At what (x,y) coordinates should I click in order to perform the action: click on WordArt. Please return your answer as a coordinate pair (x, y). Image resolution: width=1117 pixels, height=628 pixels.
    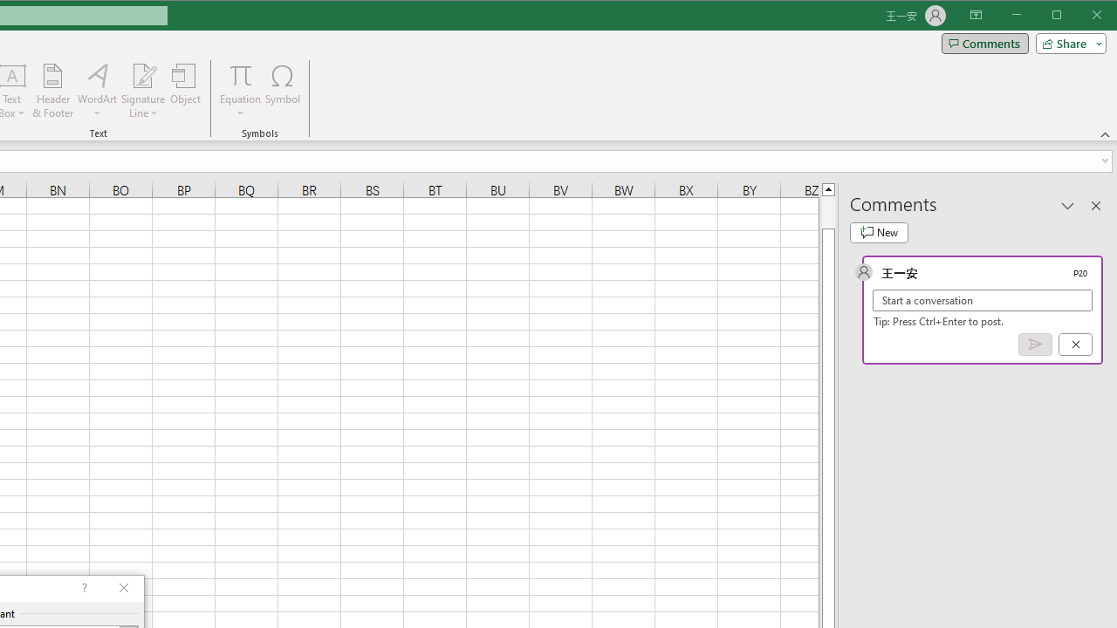
    Looking at the image, I should click on (98, 91).